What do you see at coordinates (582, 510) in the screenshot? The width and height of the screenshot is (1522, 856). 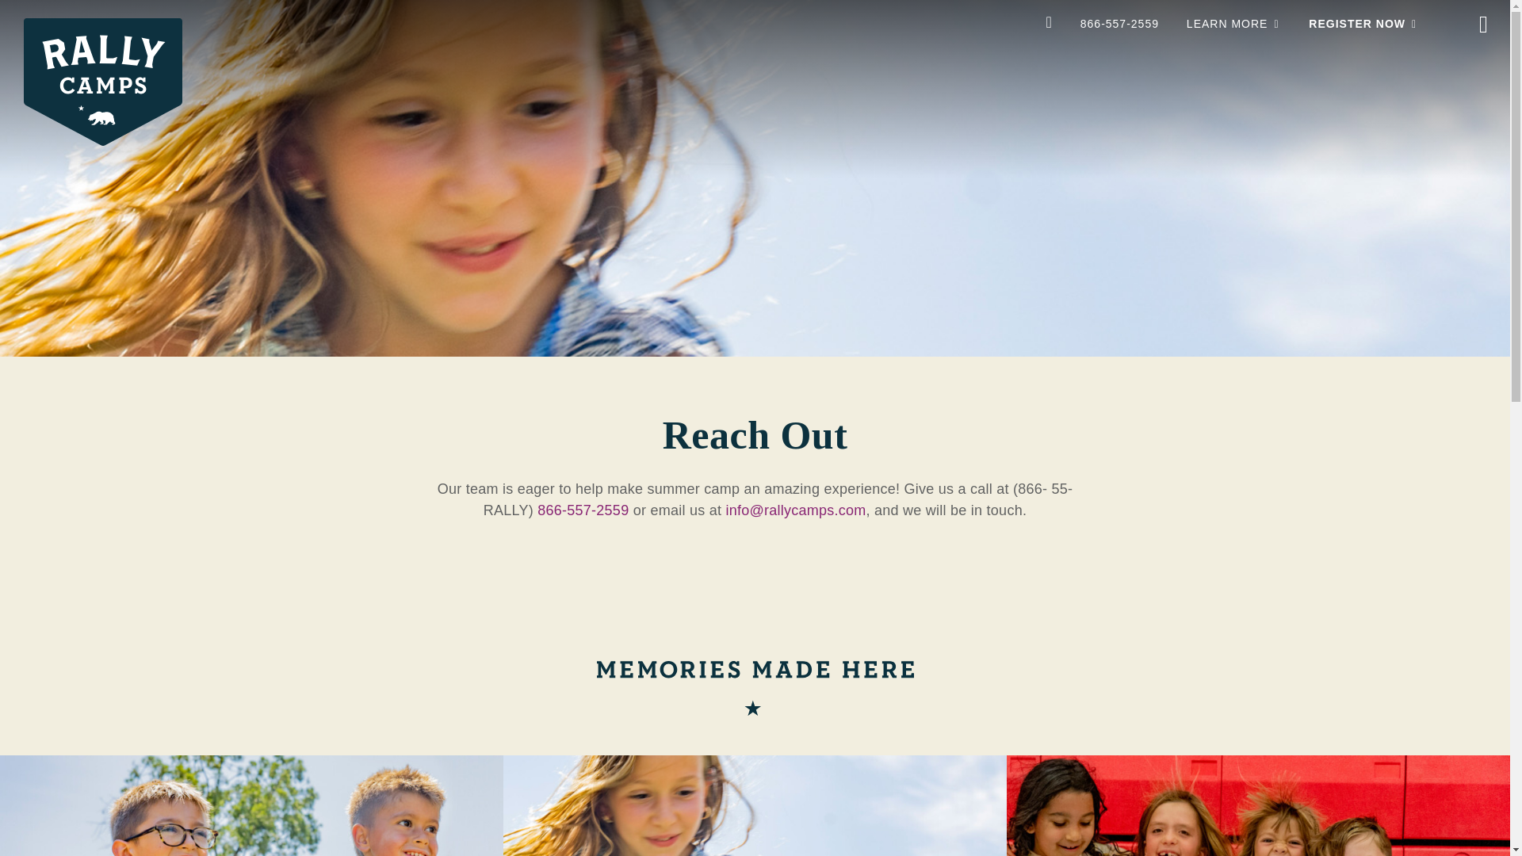 I see `866-557-2559` at bounding box center [582, 510].